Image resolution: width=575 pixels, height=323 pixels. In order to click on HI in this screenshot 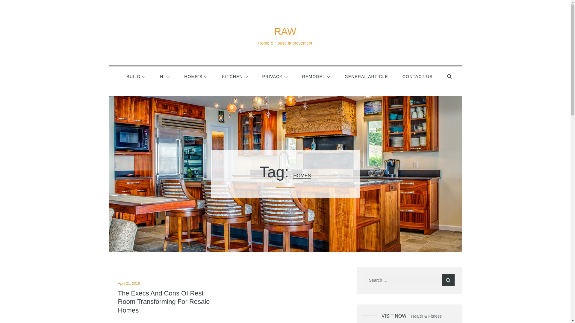, I will do `click(165, 77)`.